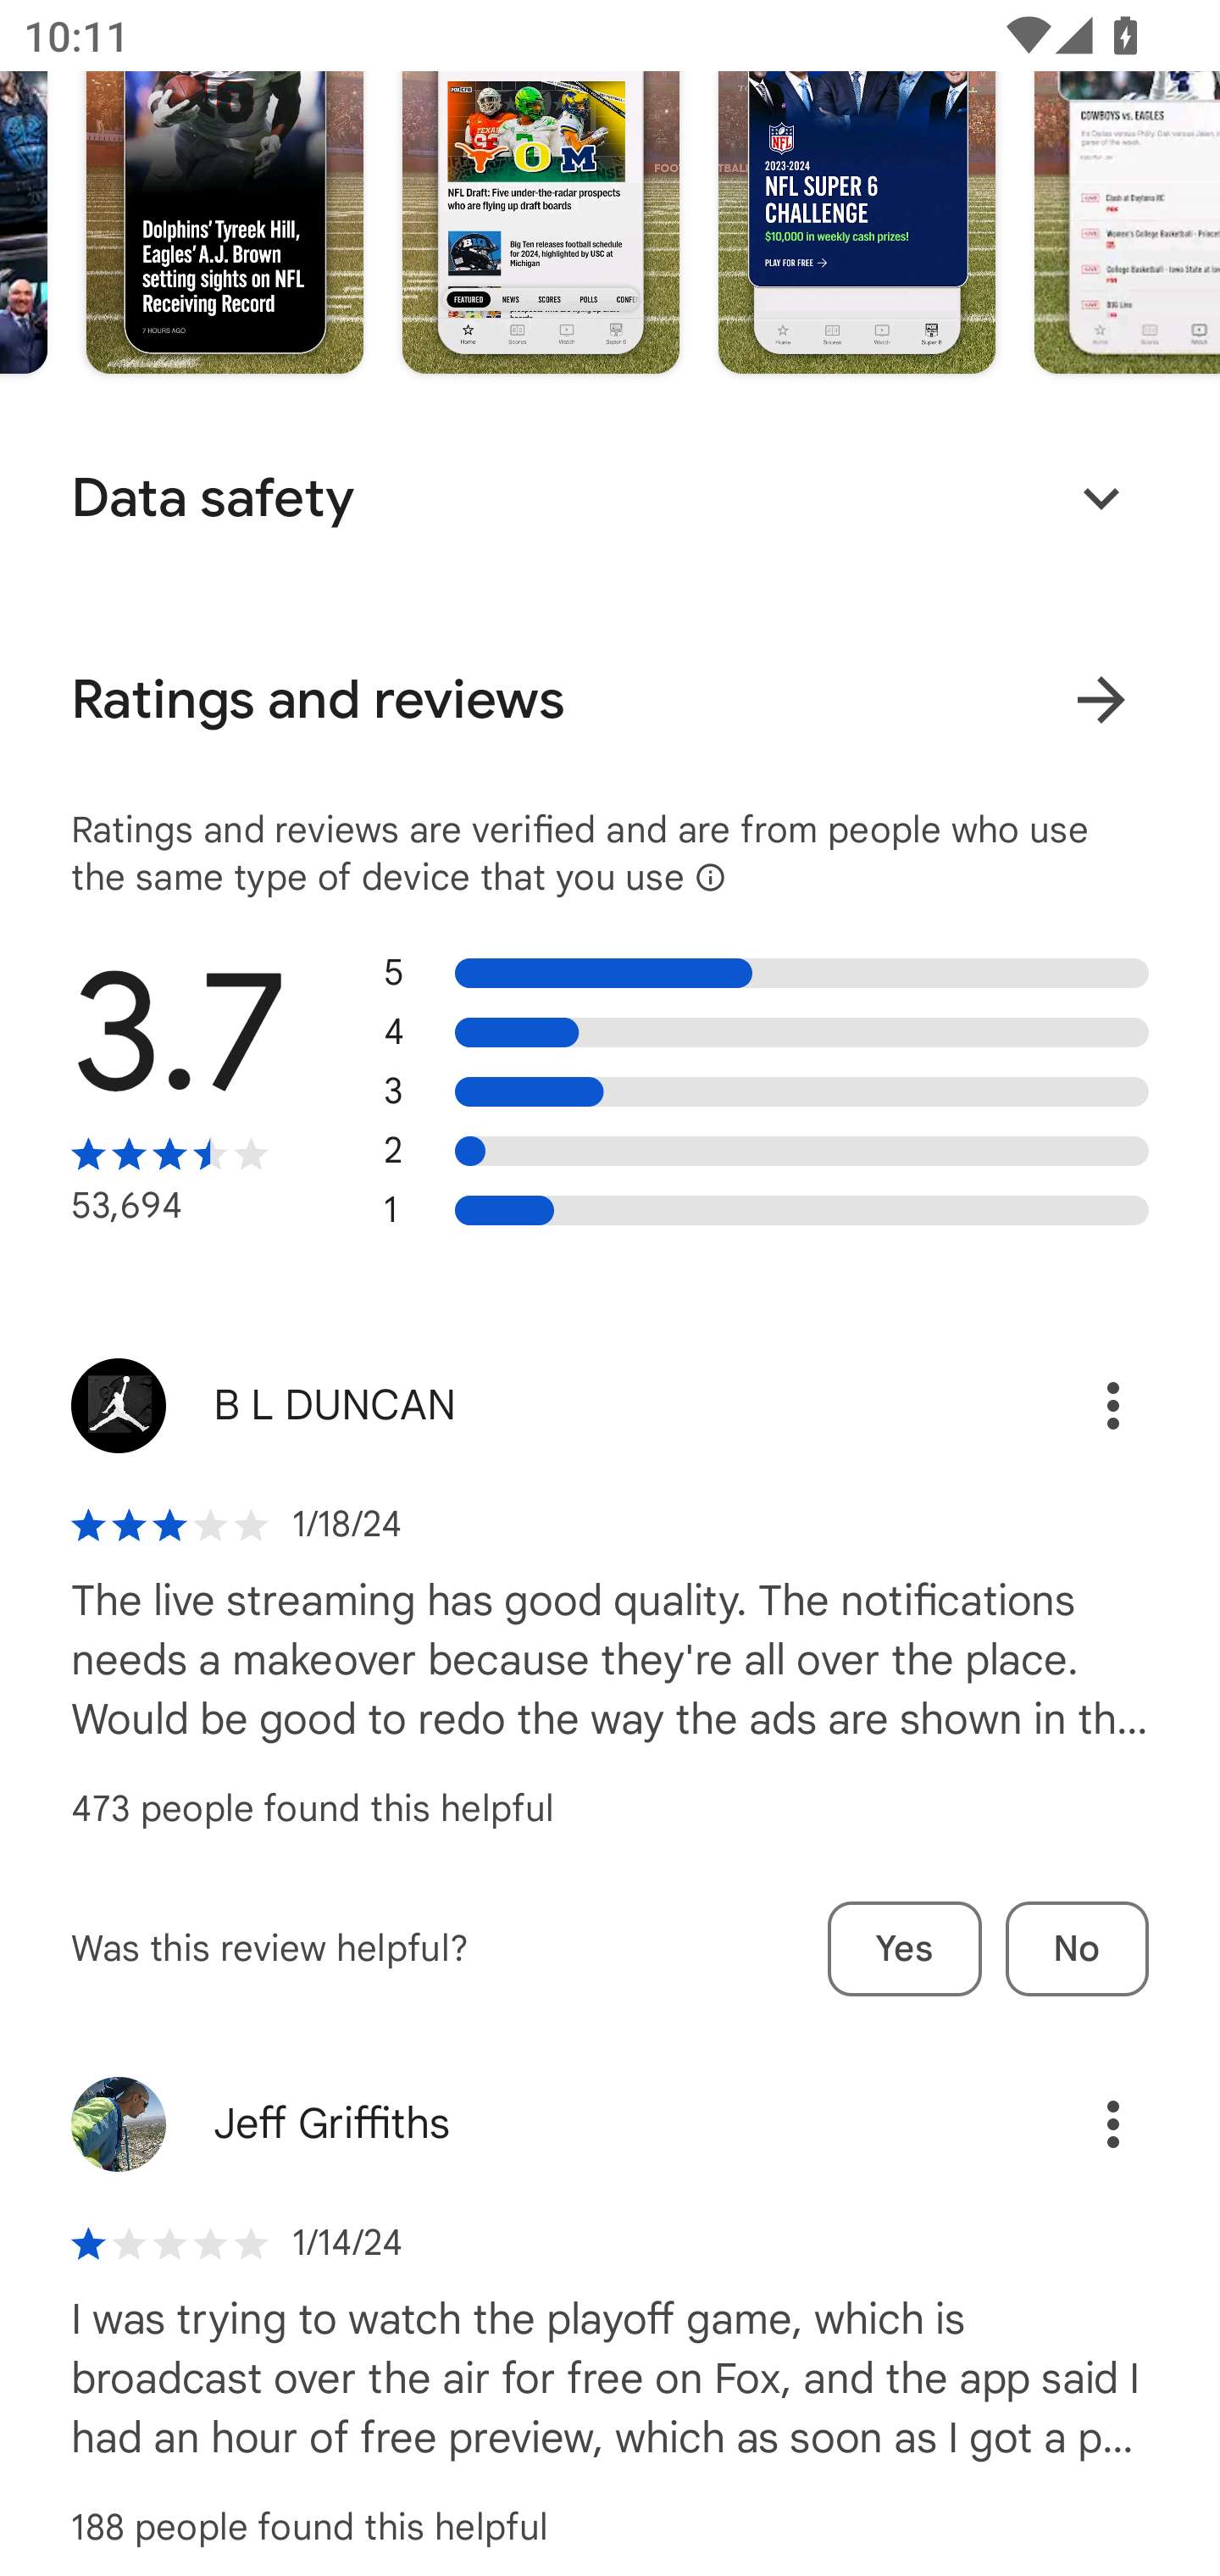 Image resolution: width=1220 pixels, height=2576 pixels. What do you see at coordinates (541, 186) in the screenshot?
I see `Screenshot "2" of "5"` at bounding box center [541, 186].